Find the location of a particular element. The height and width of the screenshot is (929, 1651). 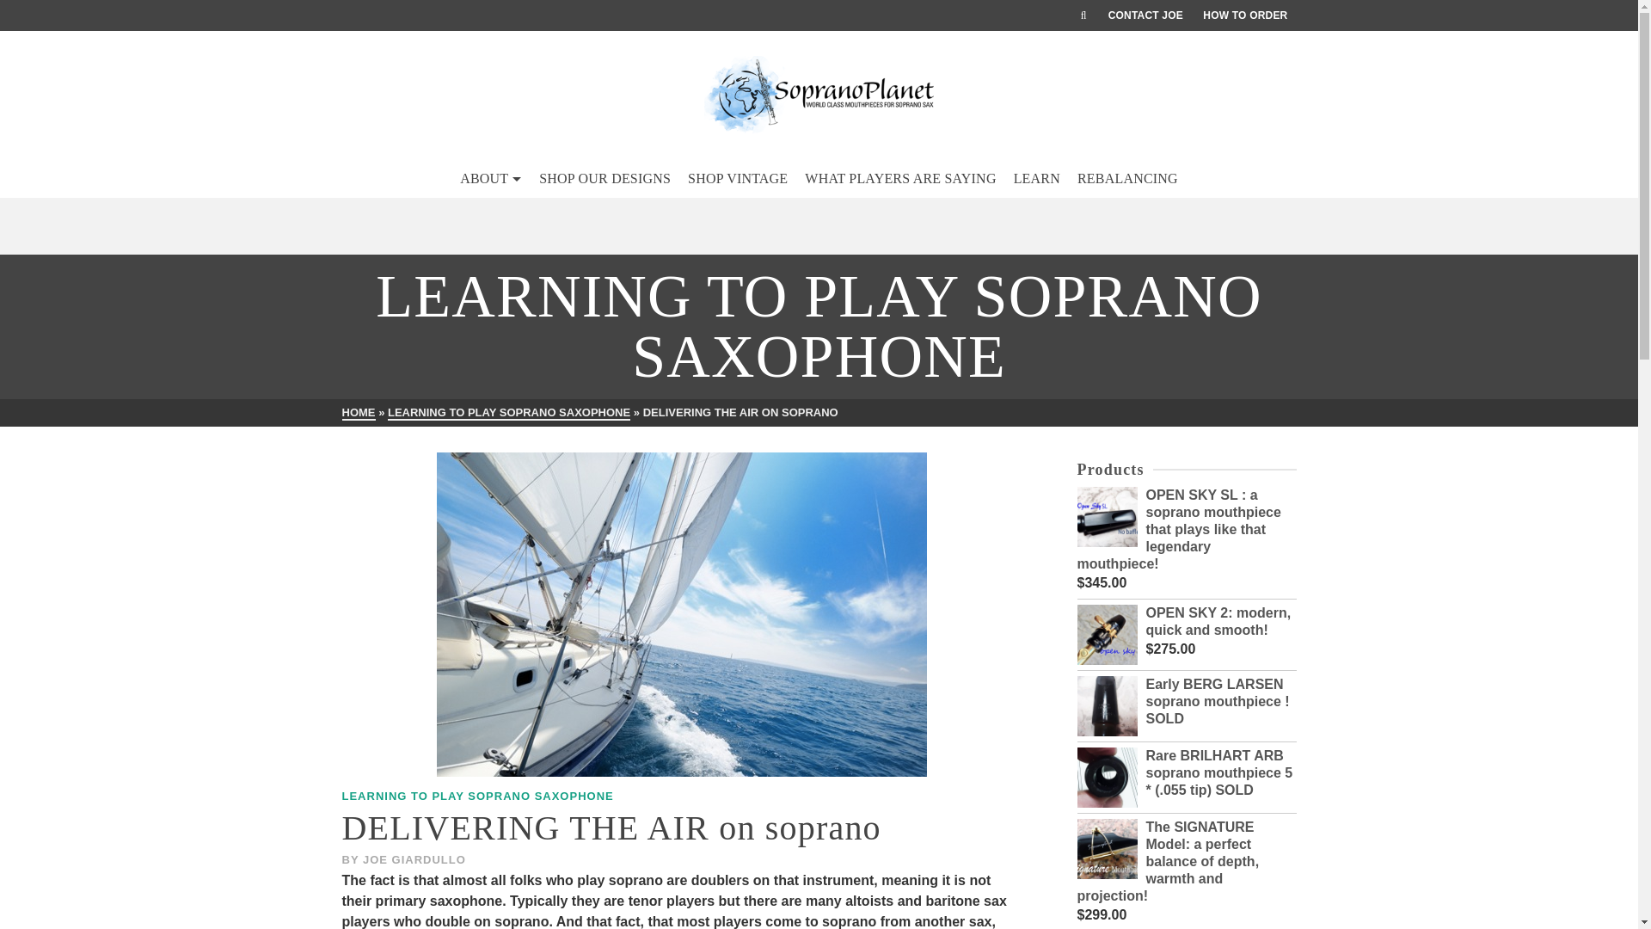

ABOUT is located at coordinates (490, 179).